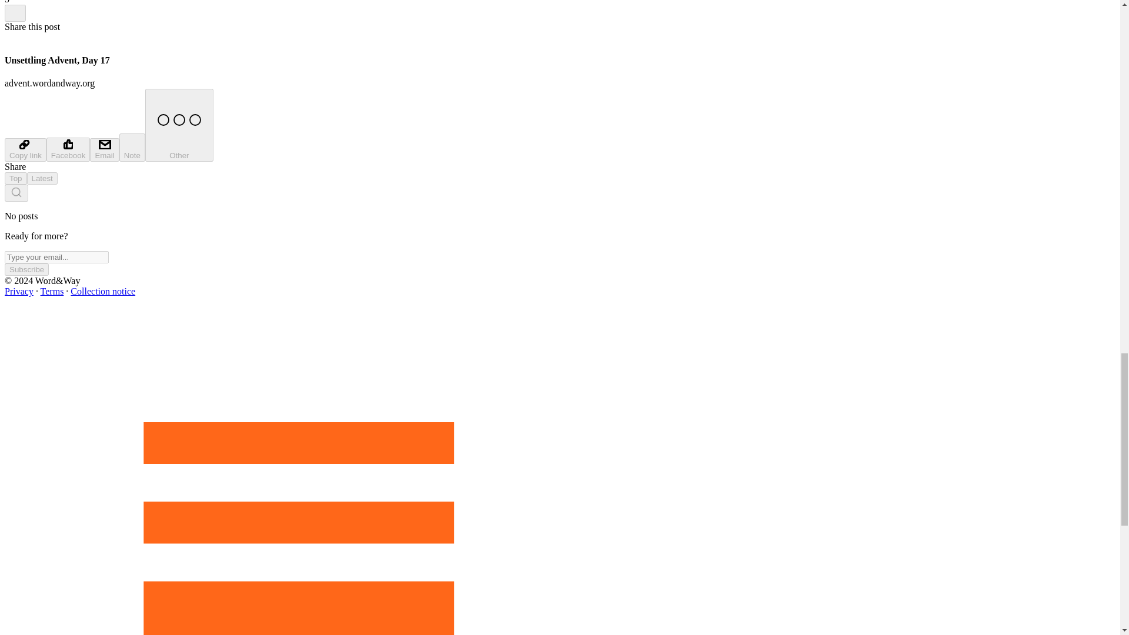  I want to click on Other, so click(179, 125).